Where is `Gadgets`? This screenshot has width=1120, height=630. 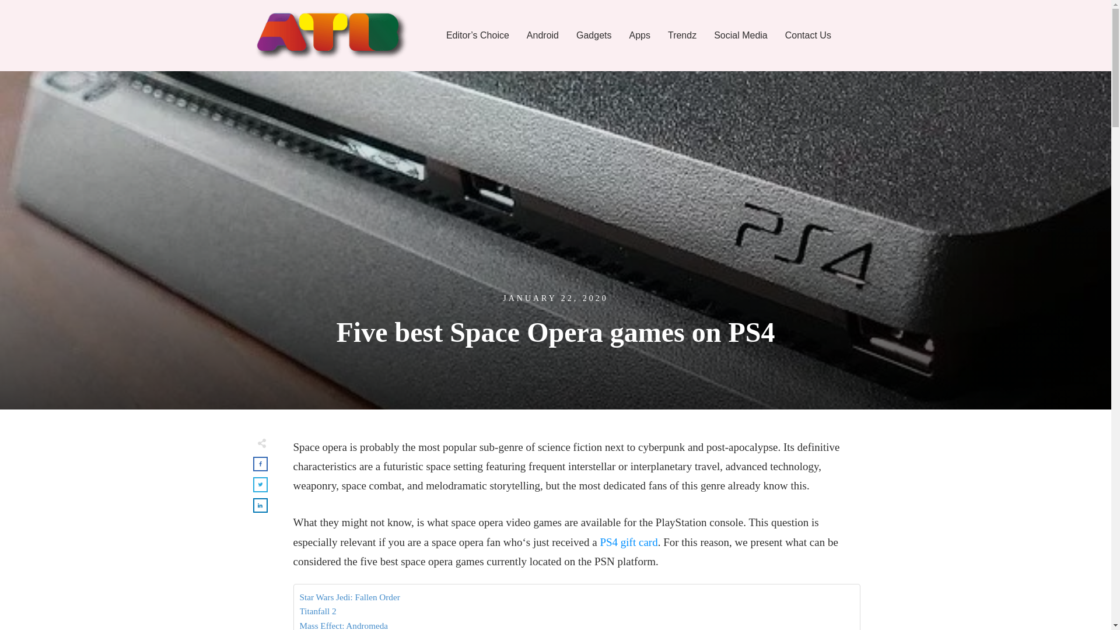
Gadgets is located at coordinates (594, 35).